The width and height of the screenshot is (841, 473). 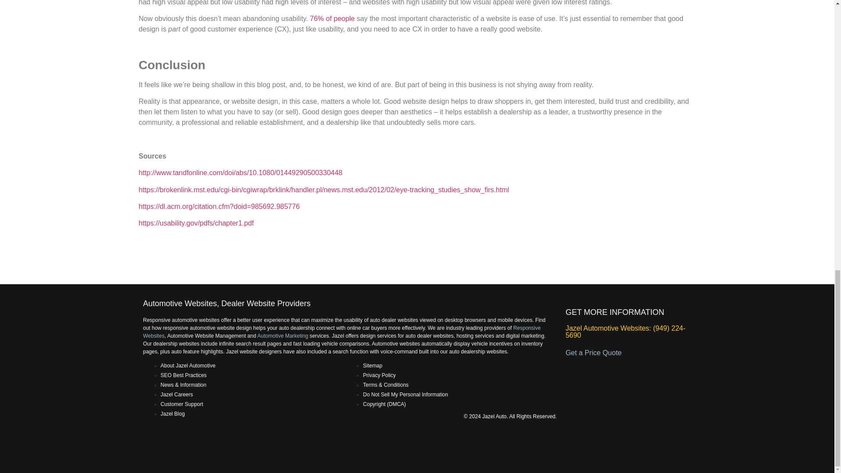 I want to click on Sitemap, so click(x=373, y=366).